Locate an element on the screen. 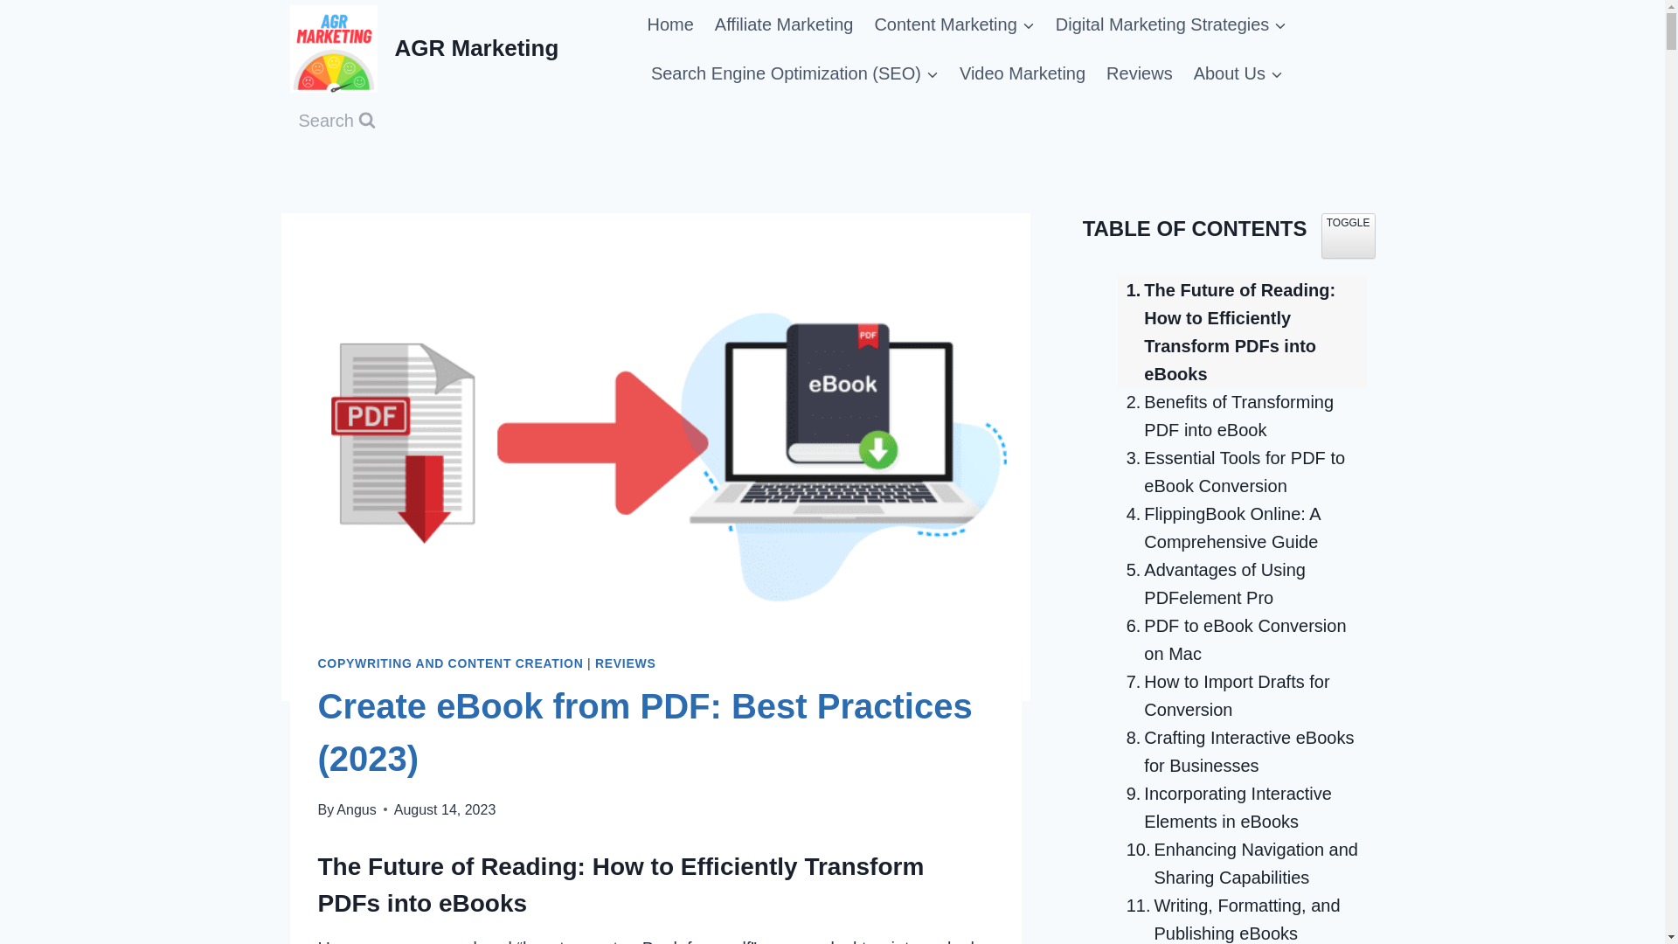  Enhancing Navigation and Sharing Capabilities is located at coordinates (1242, 863).